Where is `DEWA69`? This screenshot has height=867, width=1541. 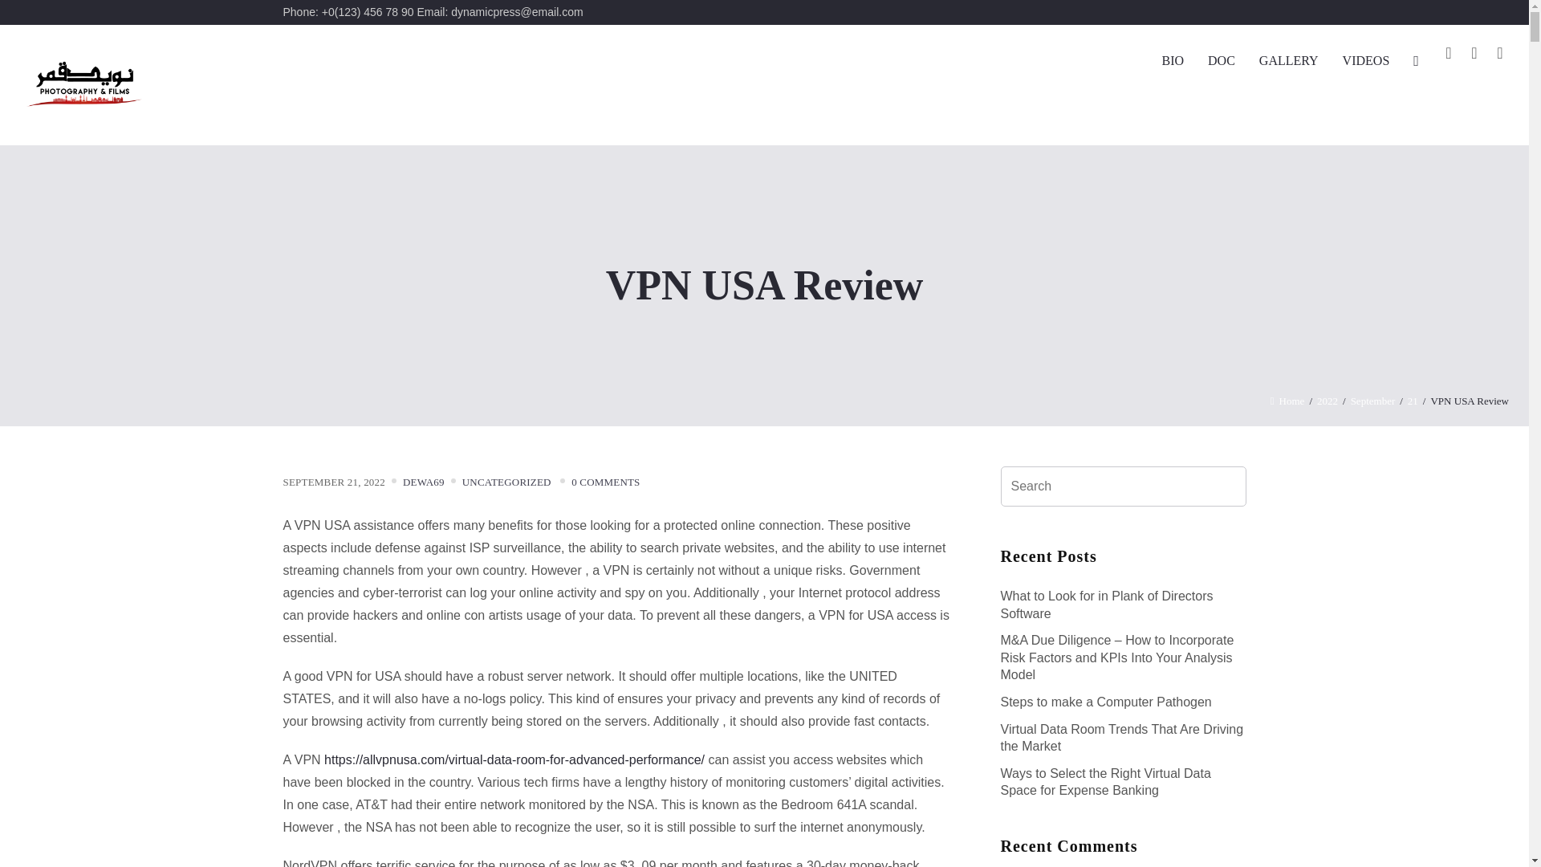 DEWA69 is located at coordinates (424, 482).